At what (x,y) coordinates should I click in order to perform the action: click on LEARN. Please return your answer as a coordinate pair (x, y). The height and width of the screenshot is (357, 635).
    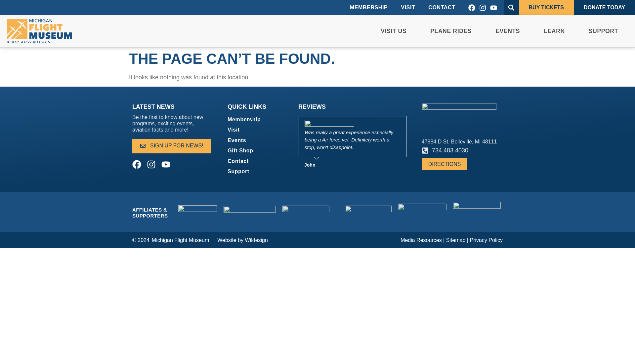
    Looking at the image, I should click on (554, 31).